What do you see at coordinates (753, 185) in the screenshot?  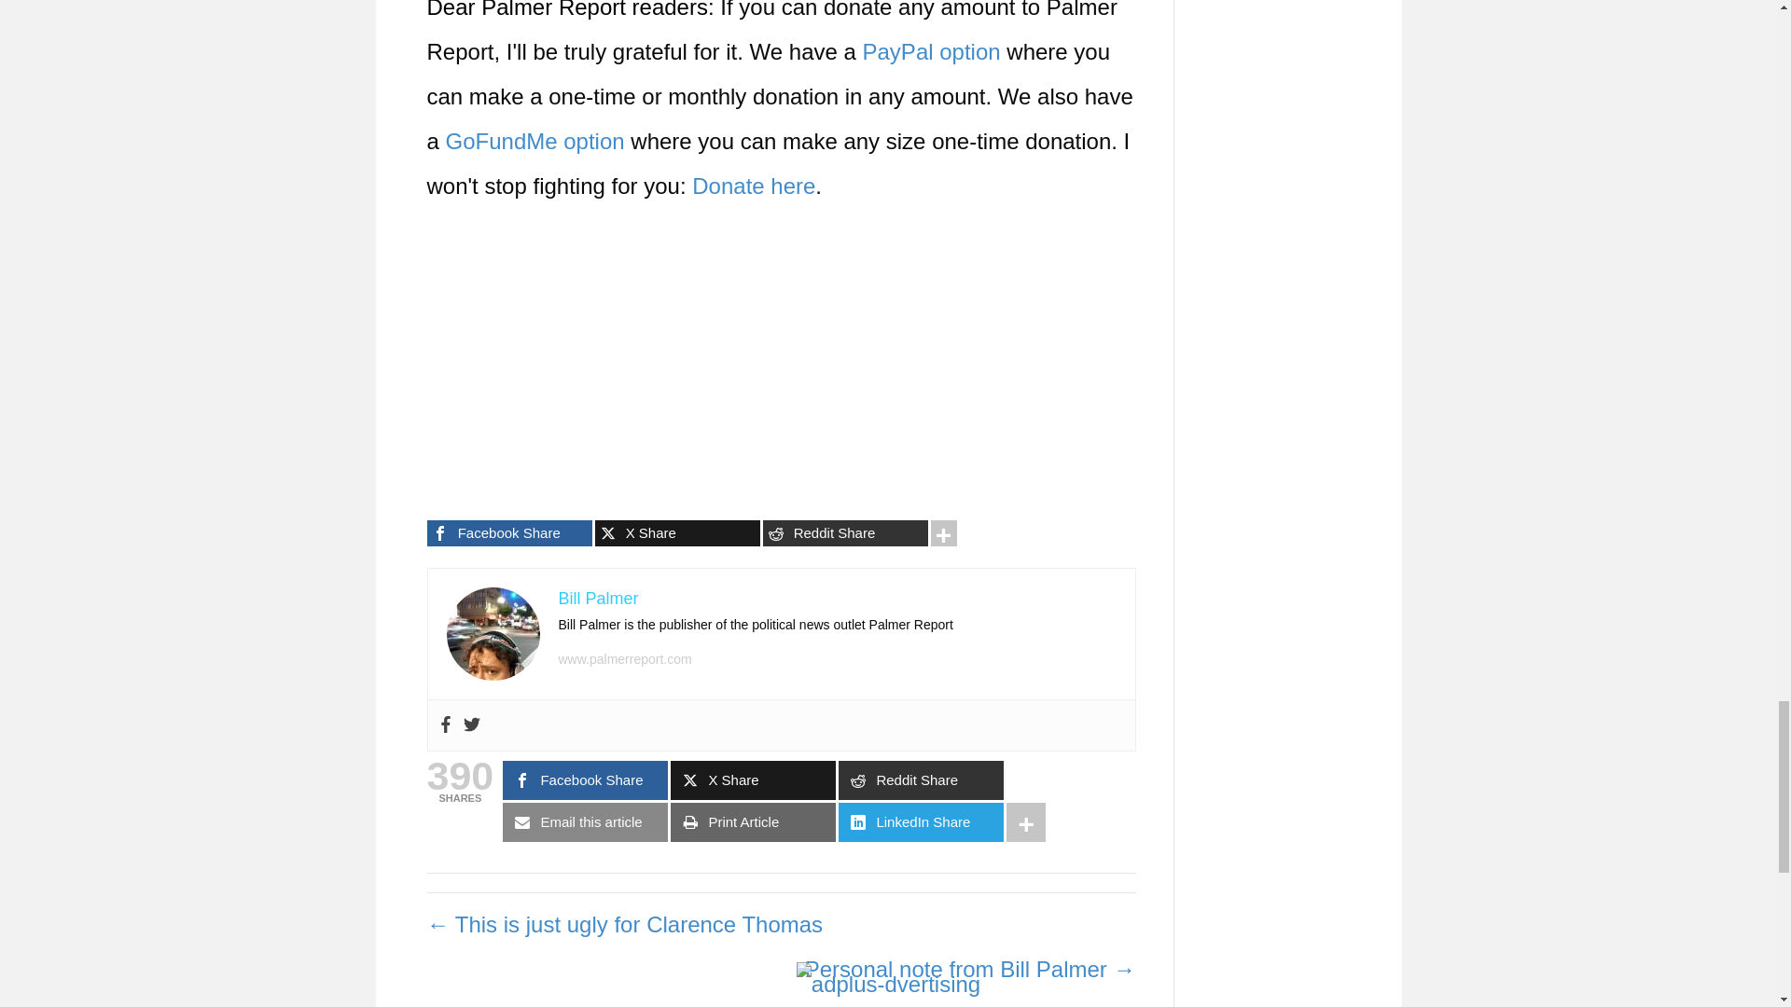 I see `Donate here` at bounding box center [753, 185].